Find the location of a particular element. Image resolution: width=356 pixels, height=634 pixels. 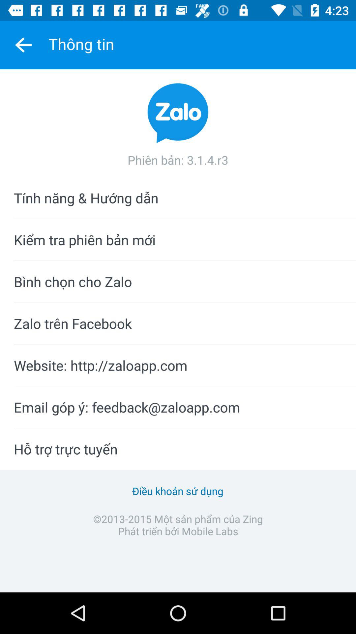

select website http zaloapp icon is located at coordinates (178, 365).